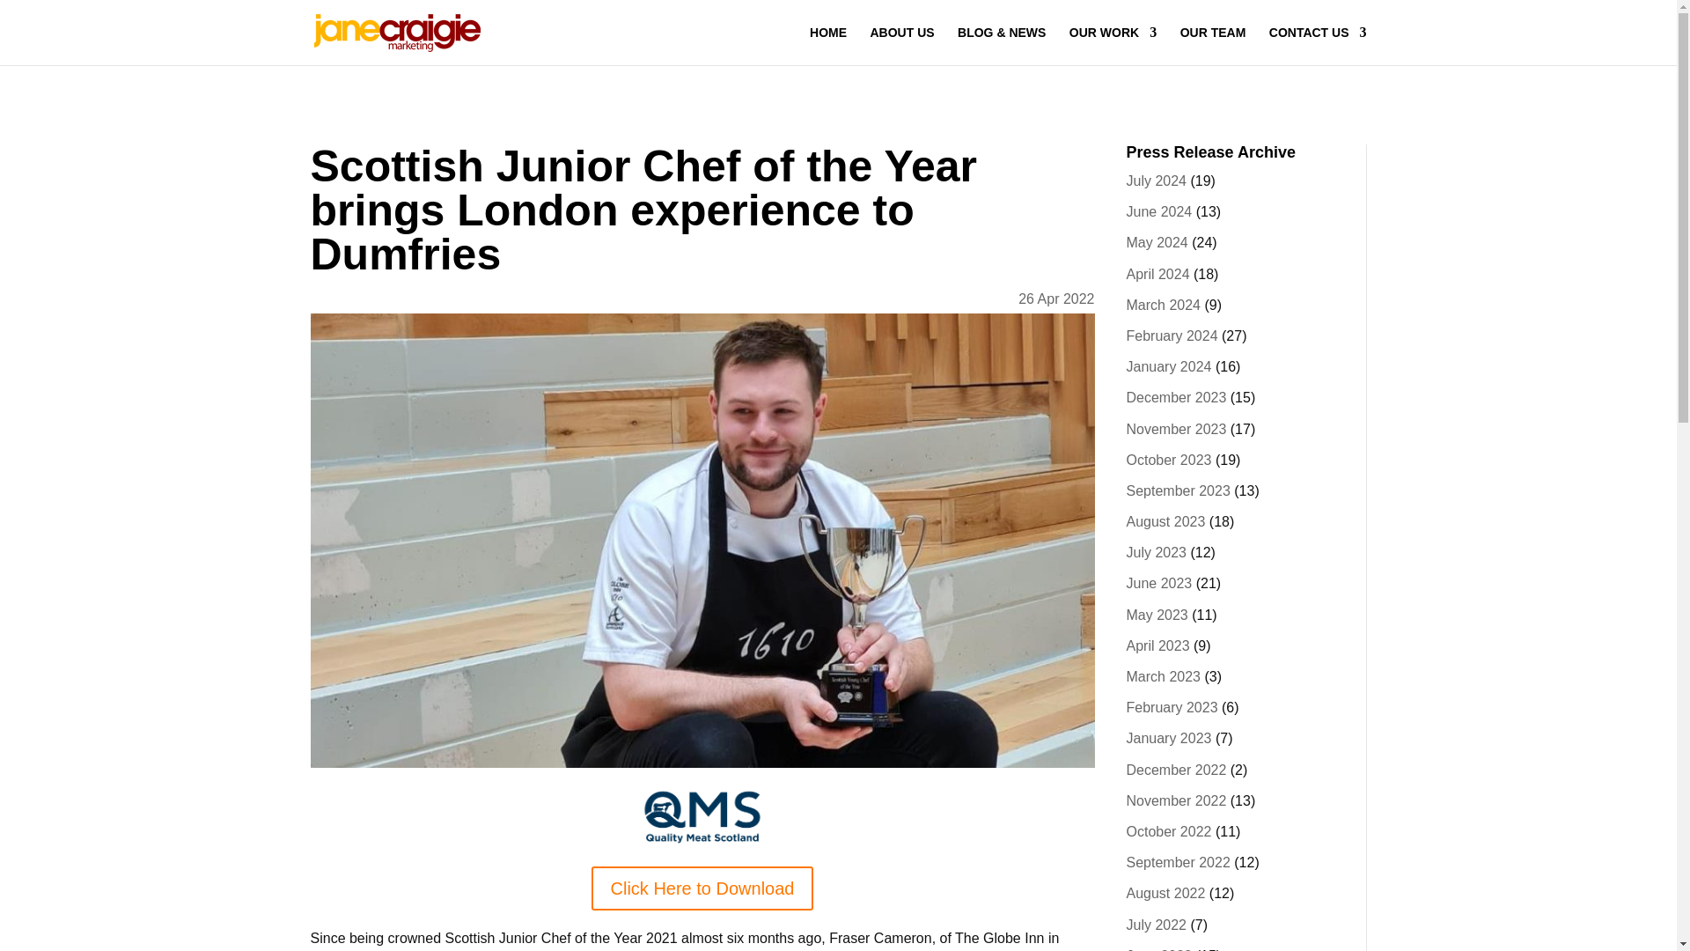  Describe the element at coordinates (1176, 397) in the screenshot. I see `December 2023` at that location.